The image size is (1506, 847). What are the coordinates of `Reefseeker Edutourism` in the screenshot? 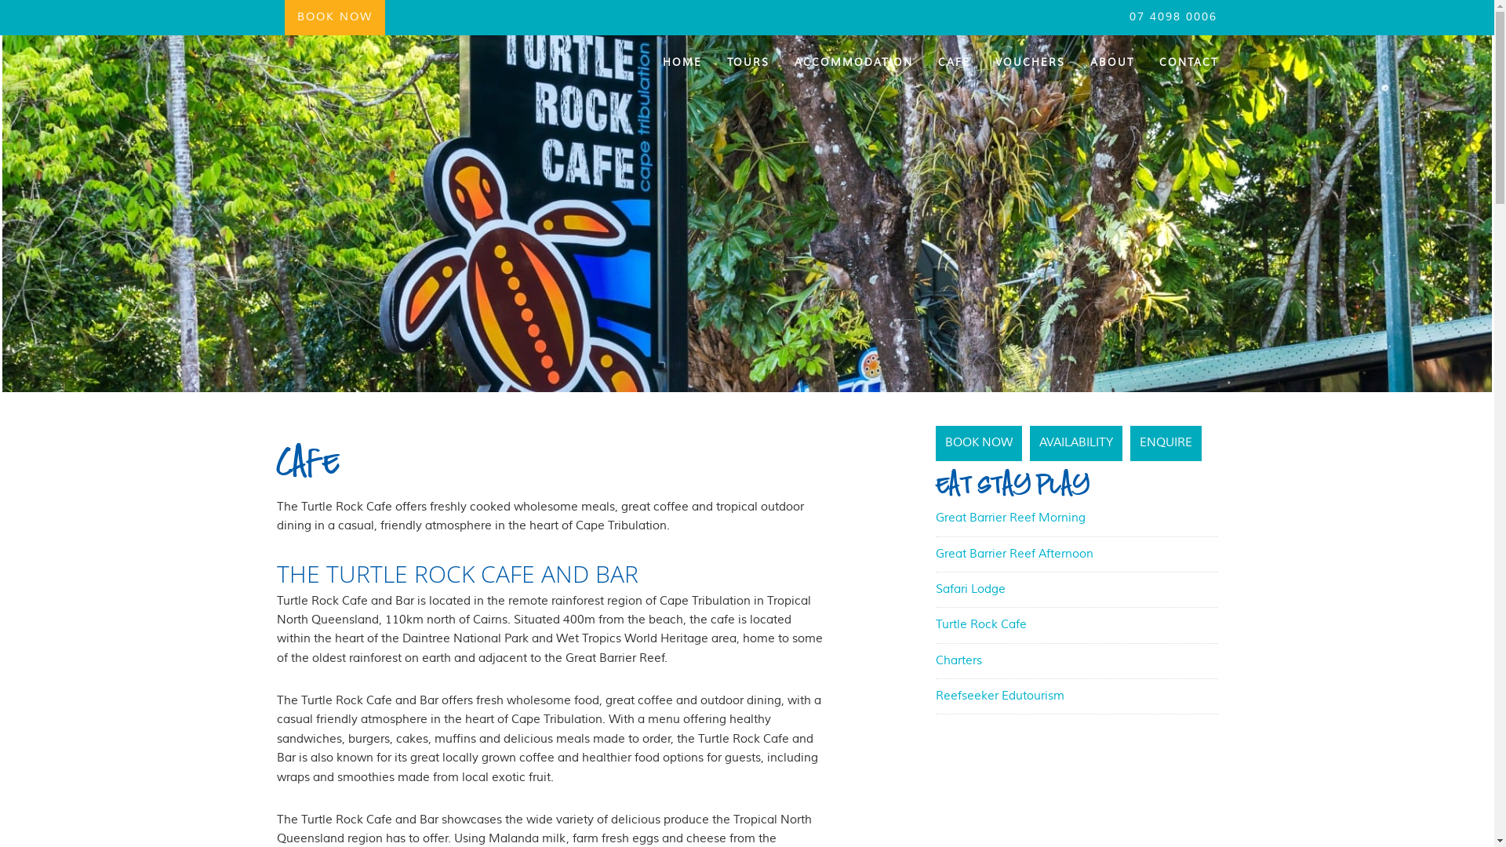 It's located at (999, 696).